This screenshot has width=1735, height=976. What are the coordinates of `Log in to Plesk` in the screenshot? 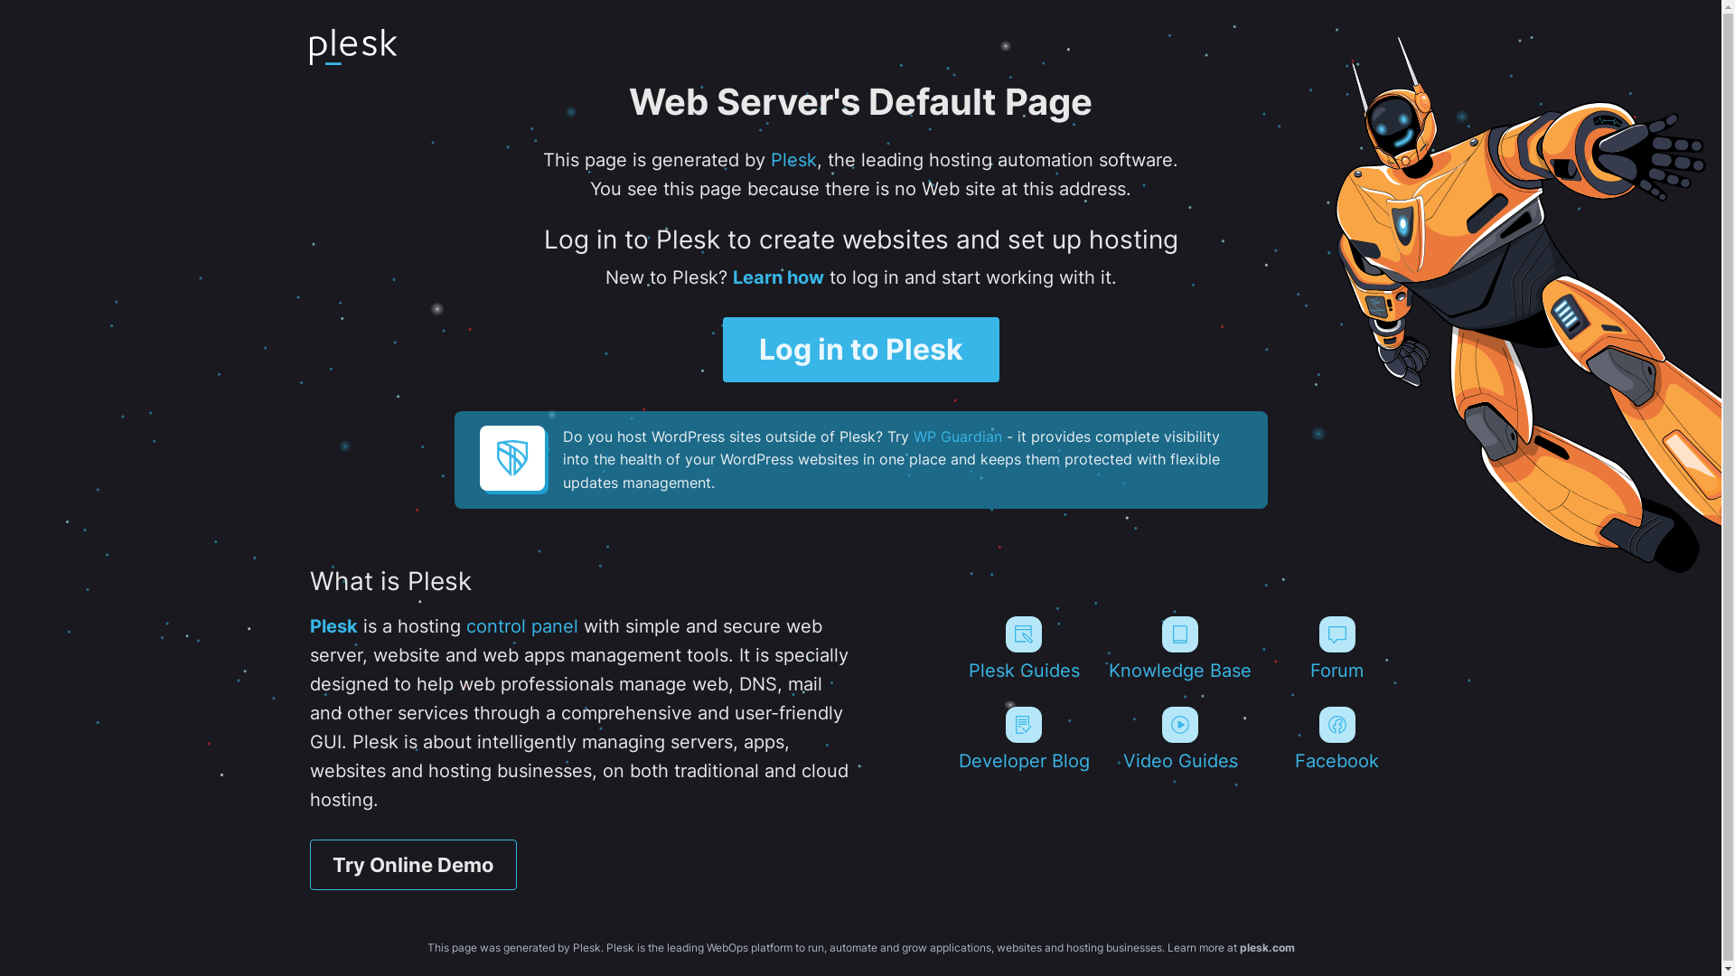 It's located at (861, 350).